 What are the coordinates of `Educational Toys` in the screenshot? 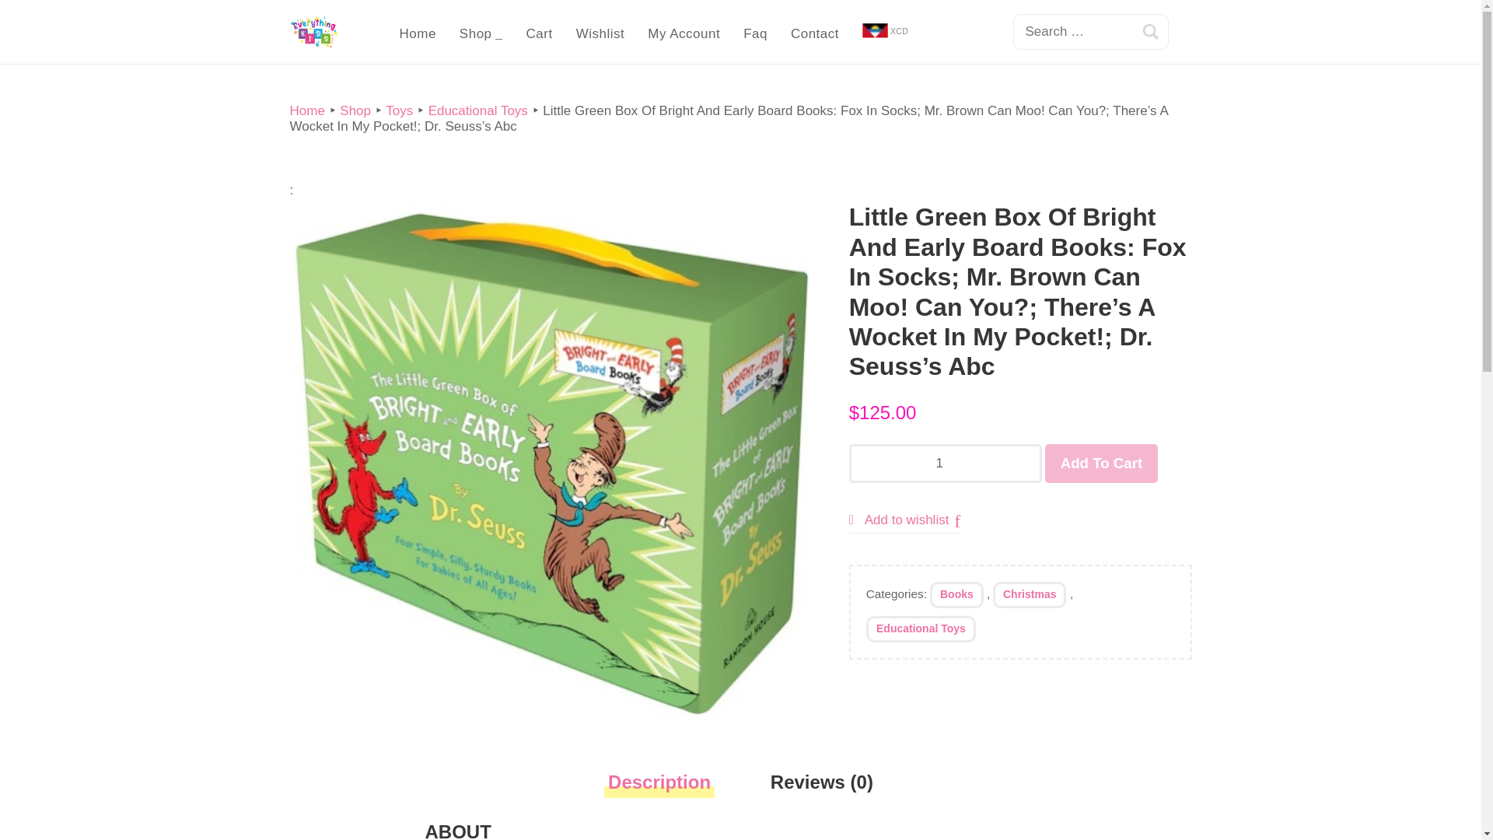 It's located at (478, 110).